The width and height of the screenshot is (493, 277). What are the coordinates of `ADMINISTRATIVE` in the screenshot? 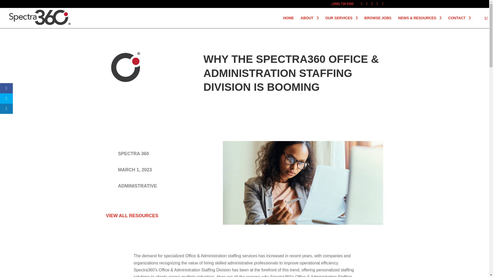 It's located at (138, 186).